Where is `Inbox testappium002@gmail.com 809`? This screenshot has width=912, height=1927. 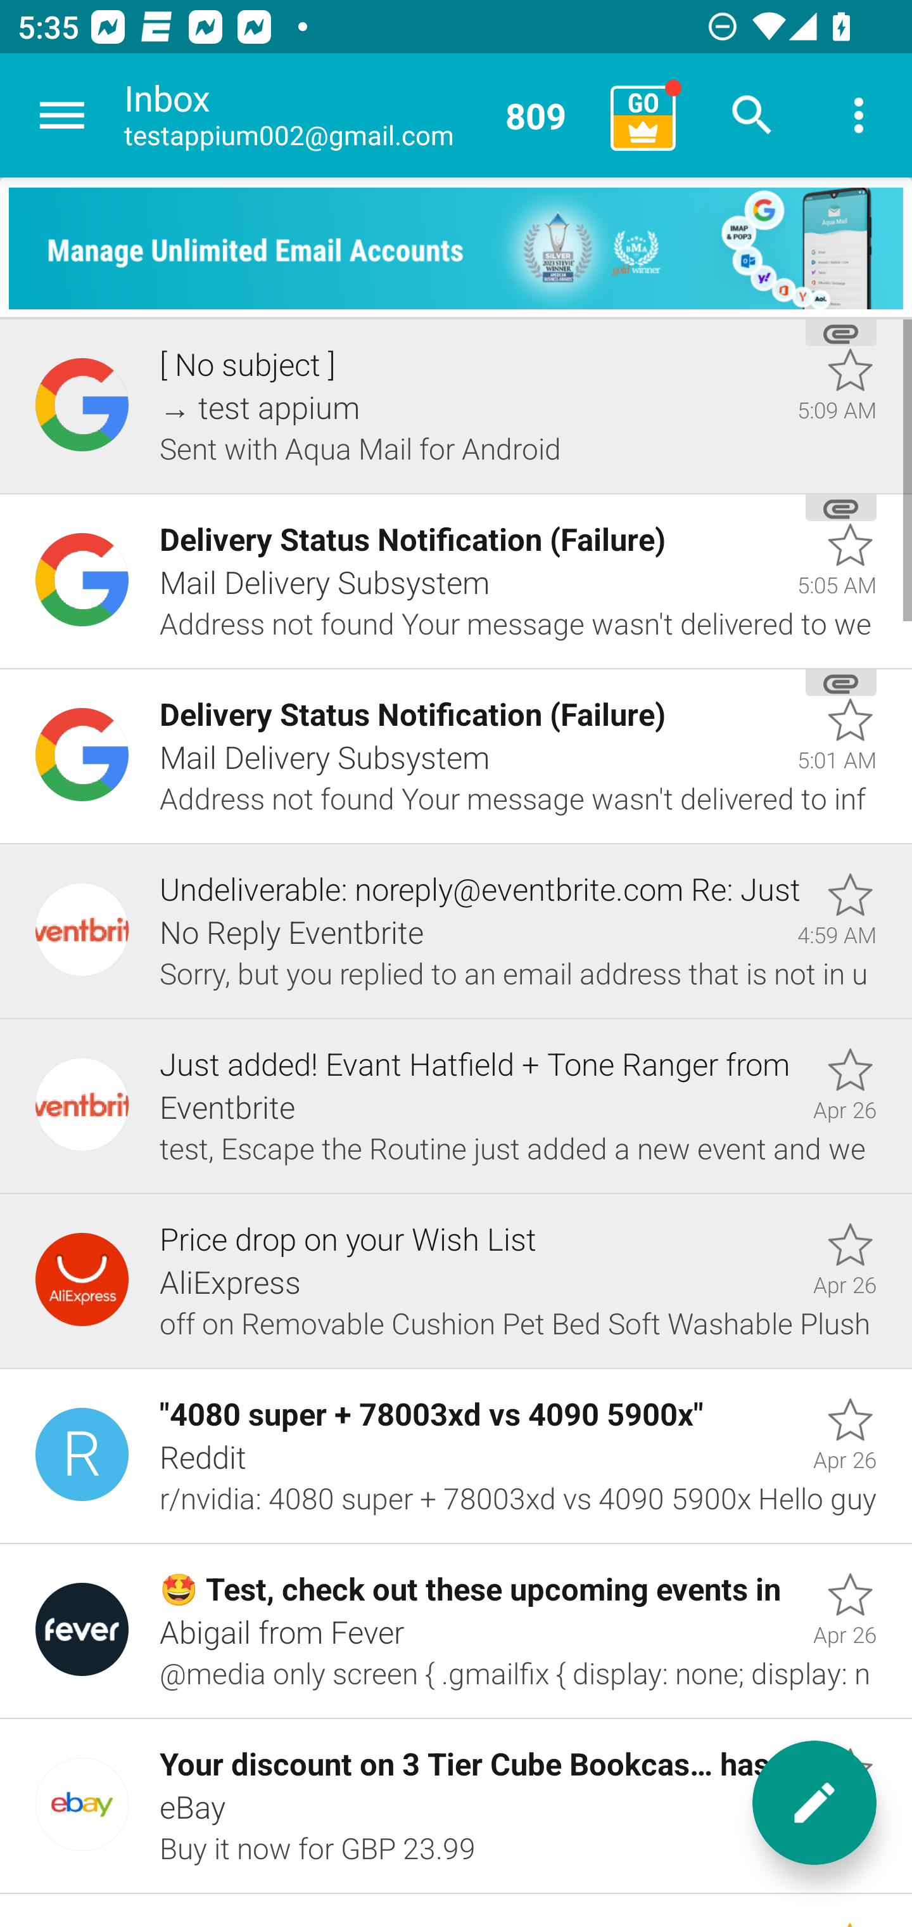 Inbox testappium002@gmail.com 809 is located at coordinates (358, 115).